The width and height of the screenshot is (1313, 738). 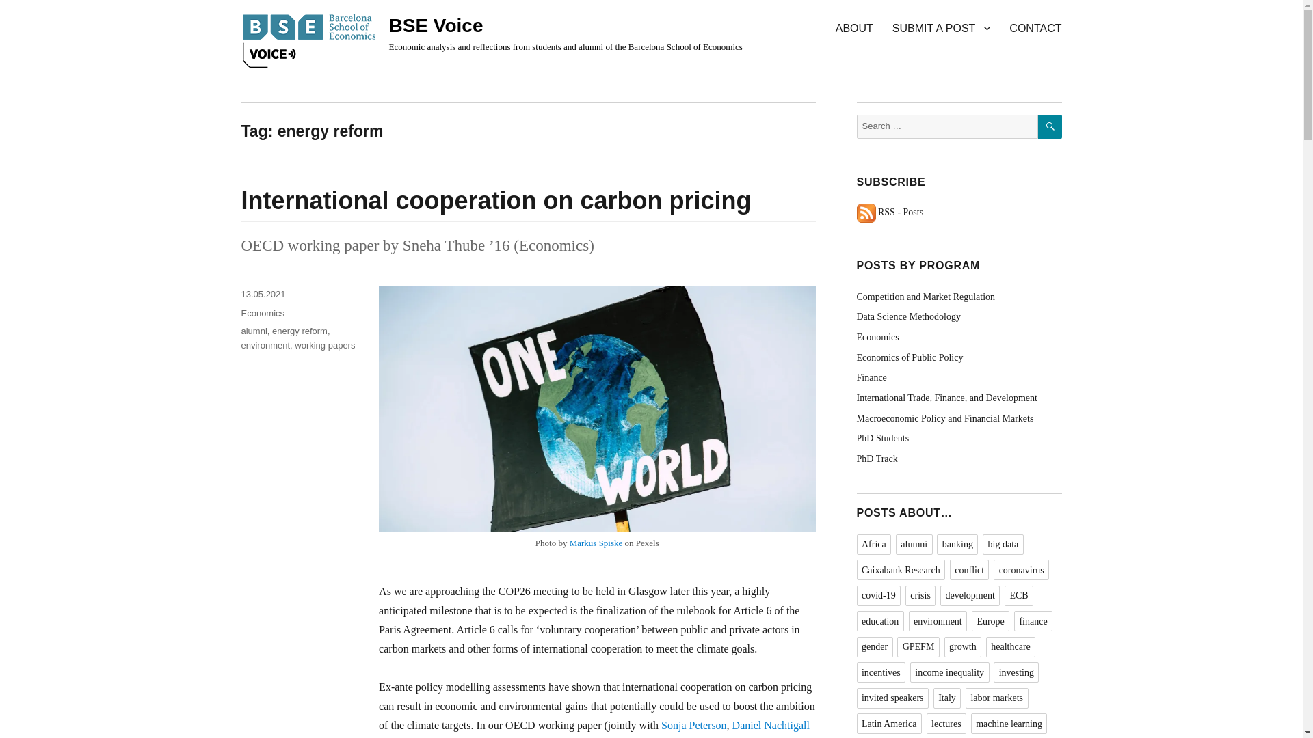 I want to click on Sonja Peterson, so click(x=694, y=726).